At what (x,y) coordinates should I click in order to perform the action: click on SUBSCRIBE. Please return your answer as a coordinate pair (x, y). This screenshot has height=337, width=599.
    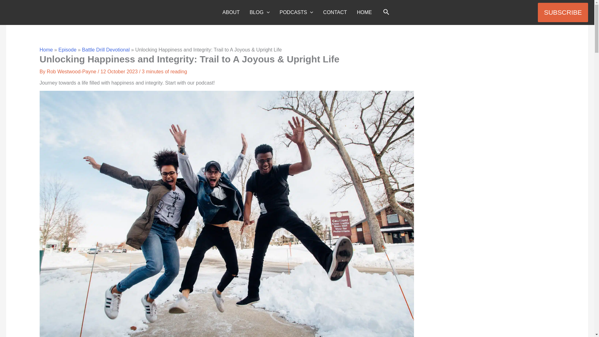
    Looking at the image, I should click on (563, 12).